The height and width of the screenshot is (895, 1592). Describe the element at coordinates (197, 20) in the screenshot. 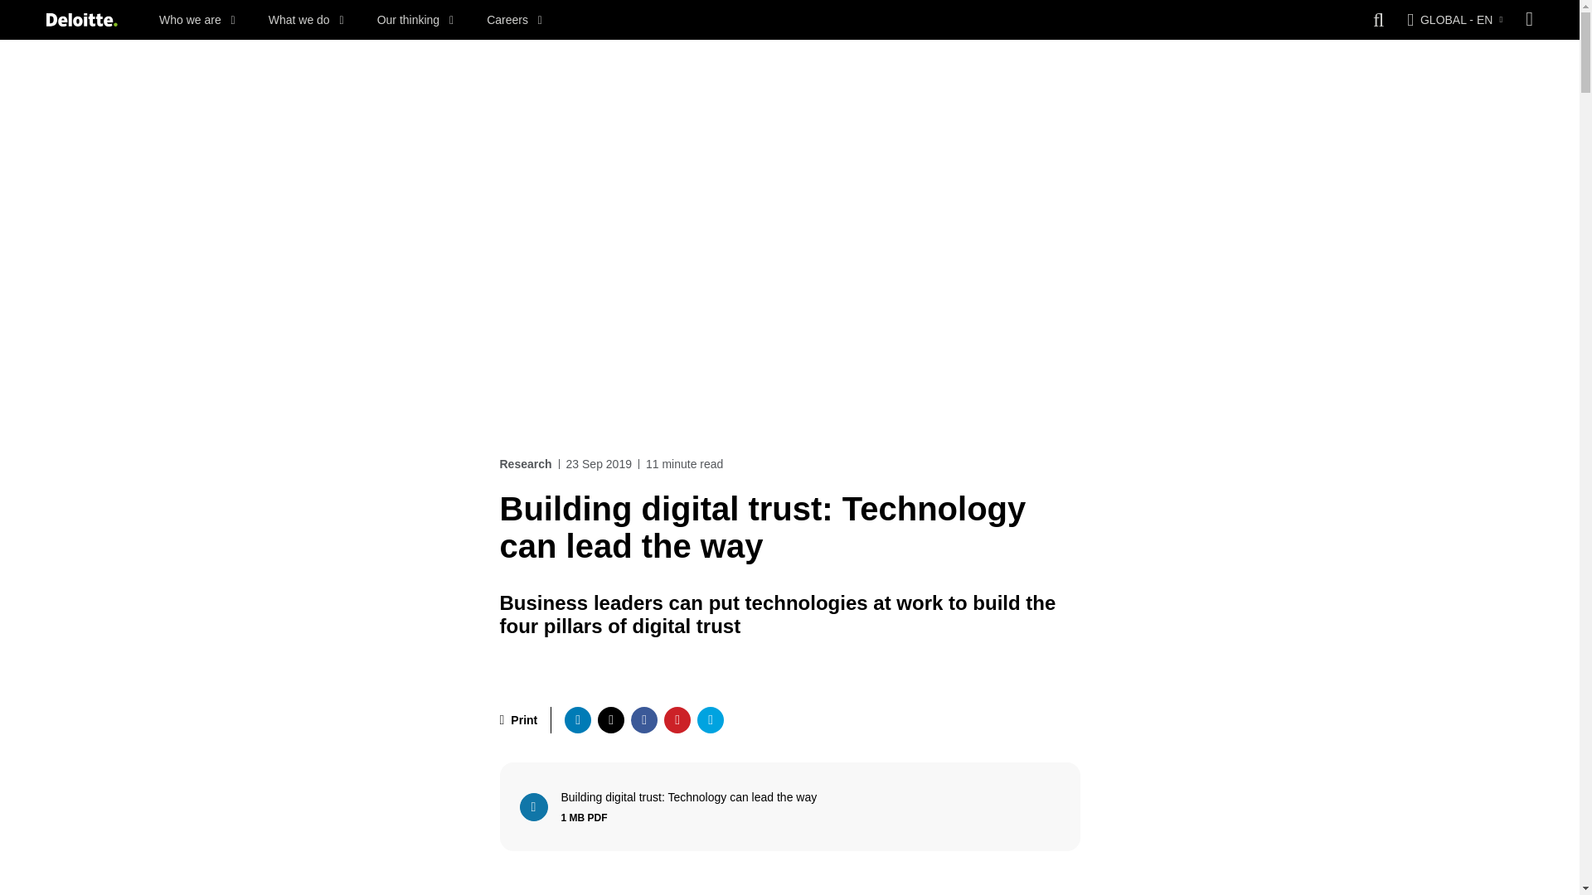

I see `Who we are` at that location.